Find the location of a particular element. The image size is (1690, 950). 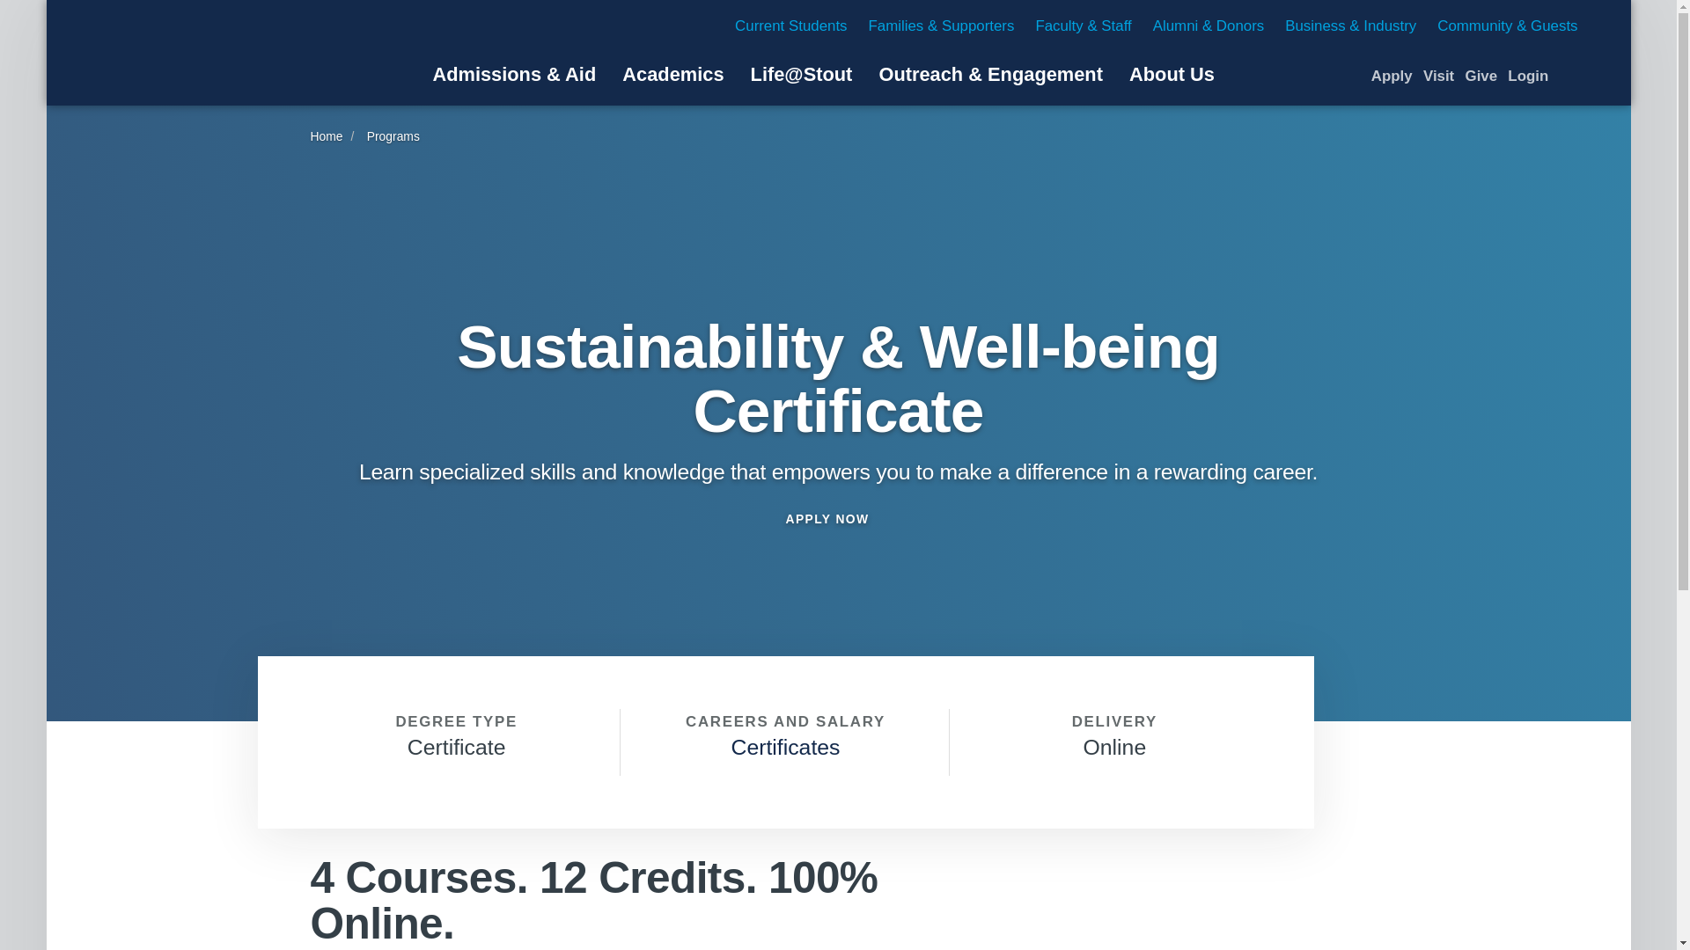

Current Students is located at coordinates (790, 26).